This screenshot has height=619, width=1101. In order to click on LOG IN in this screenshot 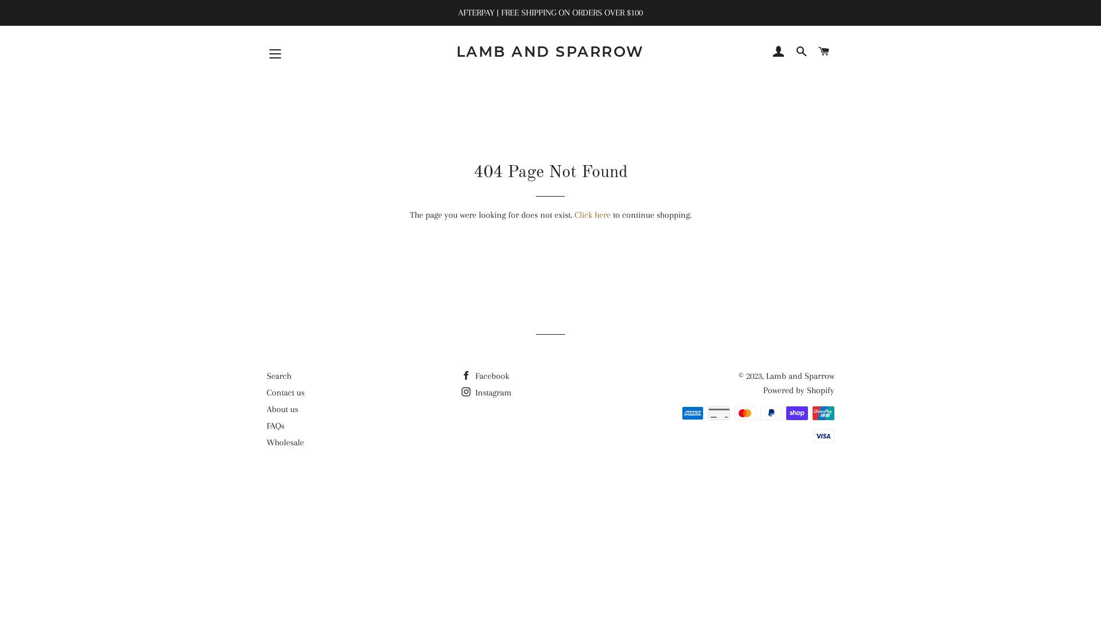, I will do `click(779, 52)`.